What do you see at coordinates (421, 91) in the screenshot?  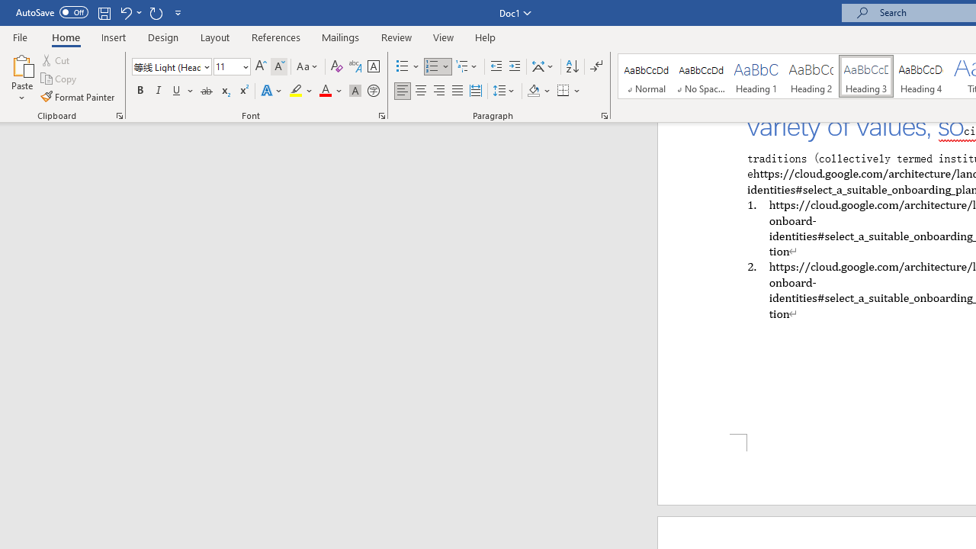 I see `Center` at bounding box center [421, 91].